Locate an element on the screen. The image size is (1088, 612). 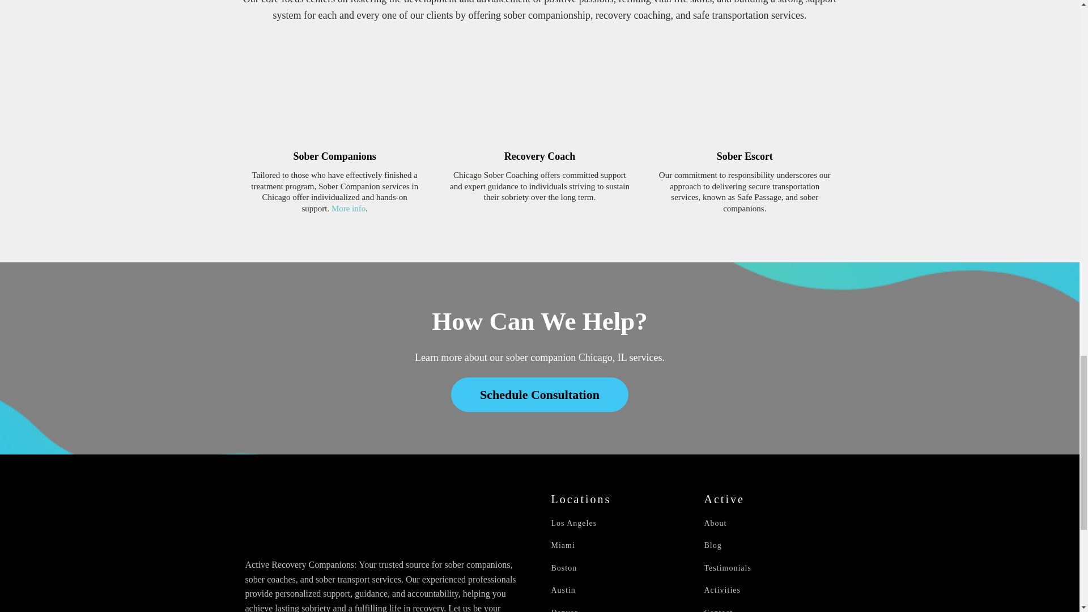
Schedule Consultation is located at coordinates (539, 394).